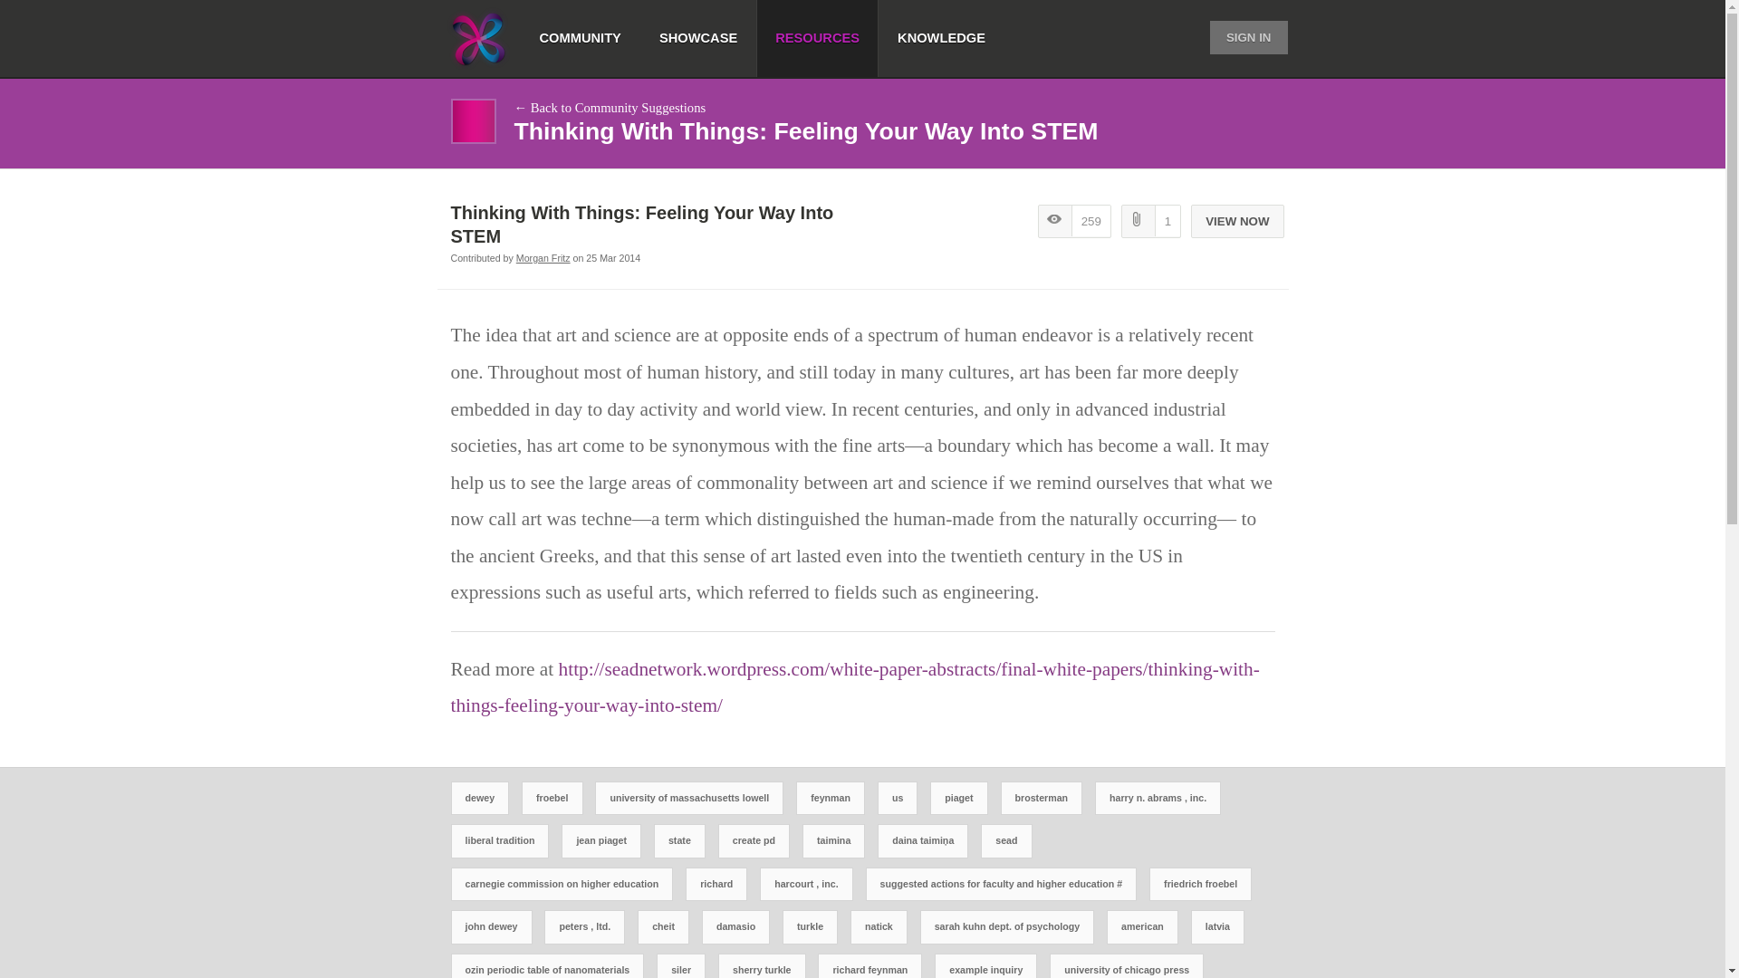 The height and width of the screenshot is (978, 1739). Describe the element at coordinates (697, 38) in the screenshot. I see `SHOWCASE` at that location.